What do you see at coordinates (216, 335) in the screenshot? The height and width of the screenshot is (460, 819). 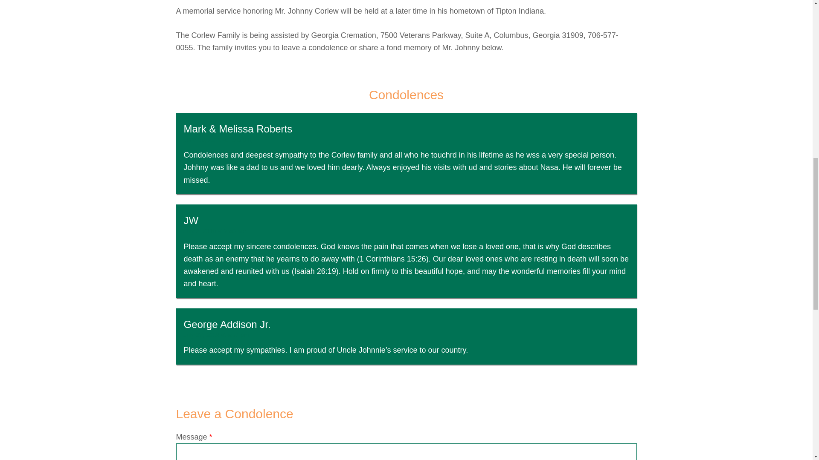 I see `July 27, 2019 at 6:31 pm` at bounding box center [216, 335].